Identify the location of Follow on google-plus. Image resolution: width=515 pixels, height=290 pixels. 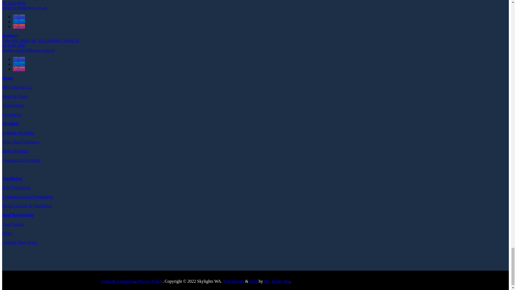
(19, 26).